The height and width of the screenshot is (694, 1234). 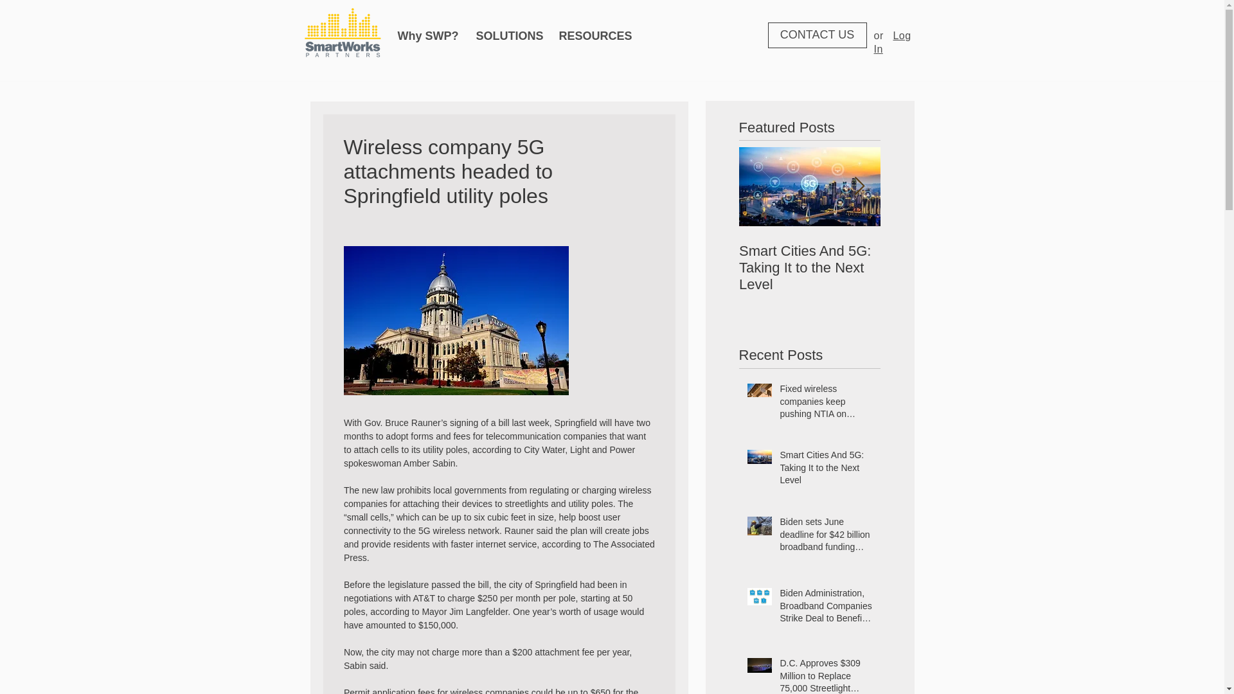 What do you see at coordinates (826, 470) in the screenshot?
I see `Smart Cities And 5G: Taking It to the Next Level` at bounding box center [826, 470].